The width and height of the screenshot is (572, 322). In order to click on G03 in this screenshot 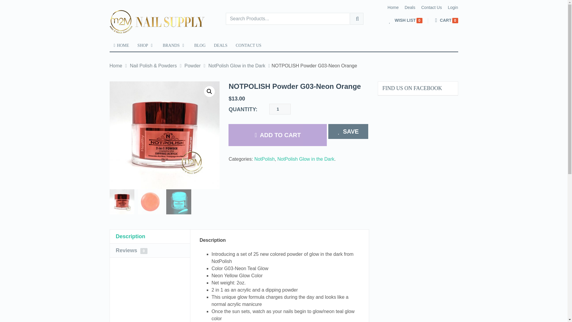, I will do `click(164, 135)`.